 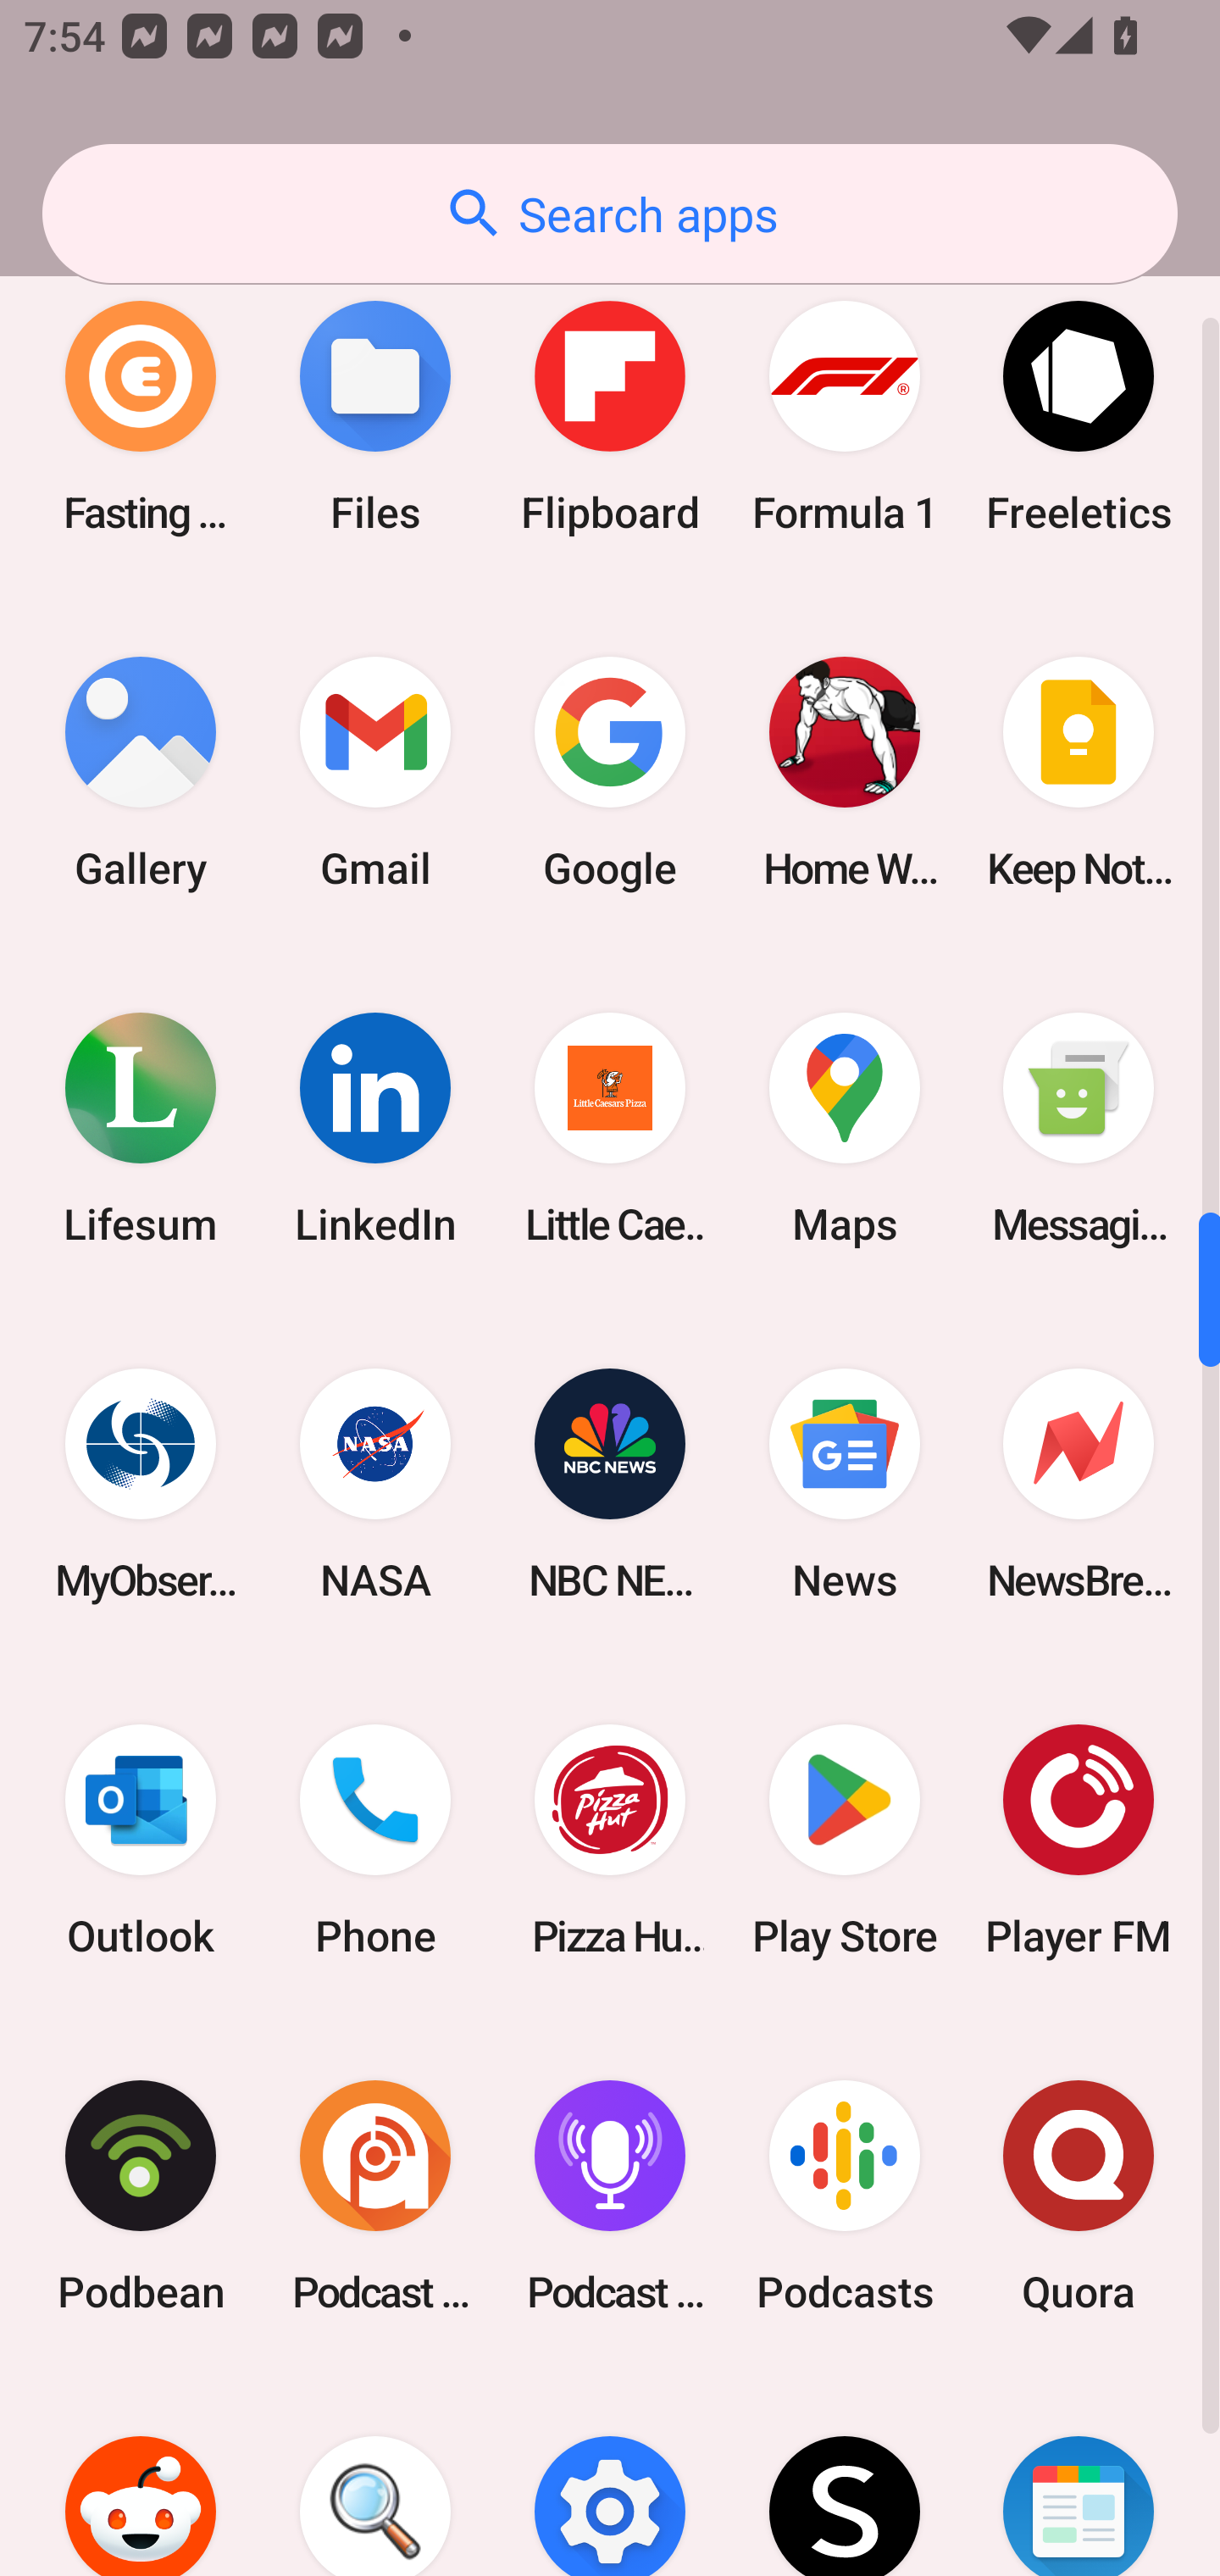 What do you see at coordinates (1079, 1128) in the screenshot?
I see `Messaging` at bounding box center [1079, 1128].